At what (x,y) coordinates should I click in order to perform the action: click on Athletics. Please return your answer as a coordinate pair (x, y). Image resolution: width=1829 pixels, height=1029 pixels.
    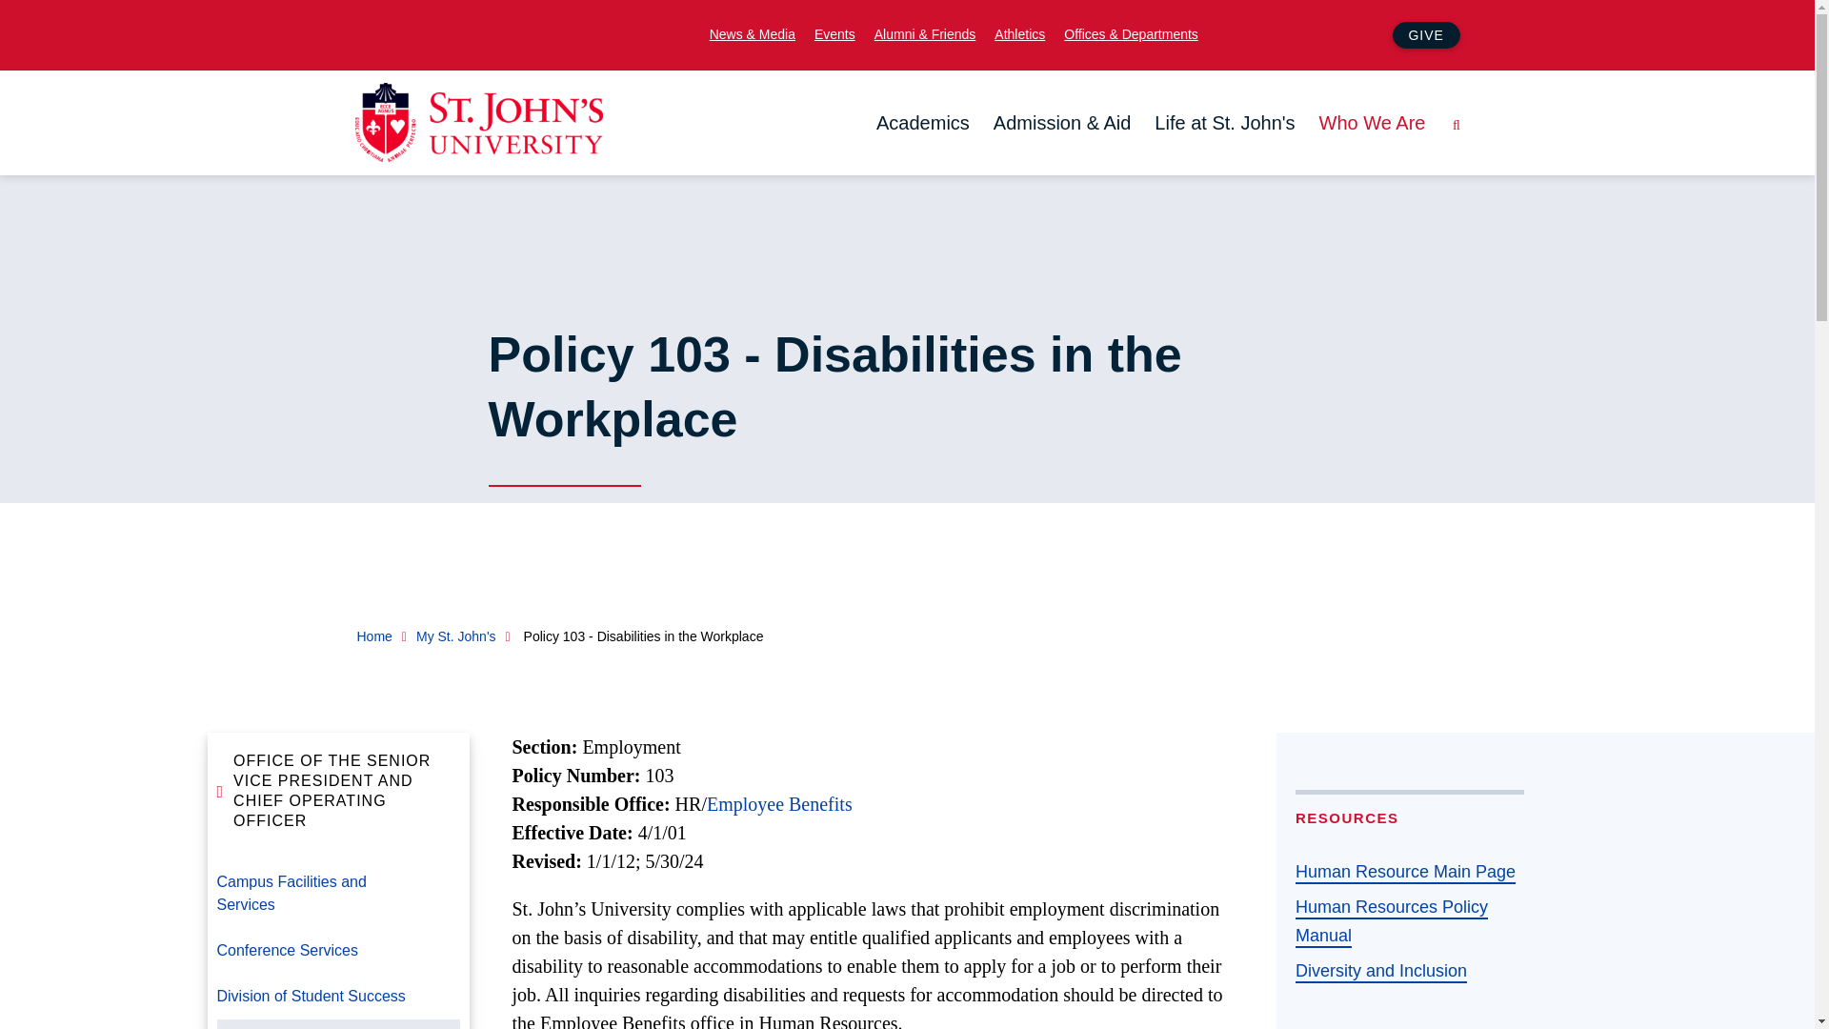
    Looking at the image, I should click on (1019, 32).